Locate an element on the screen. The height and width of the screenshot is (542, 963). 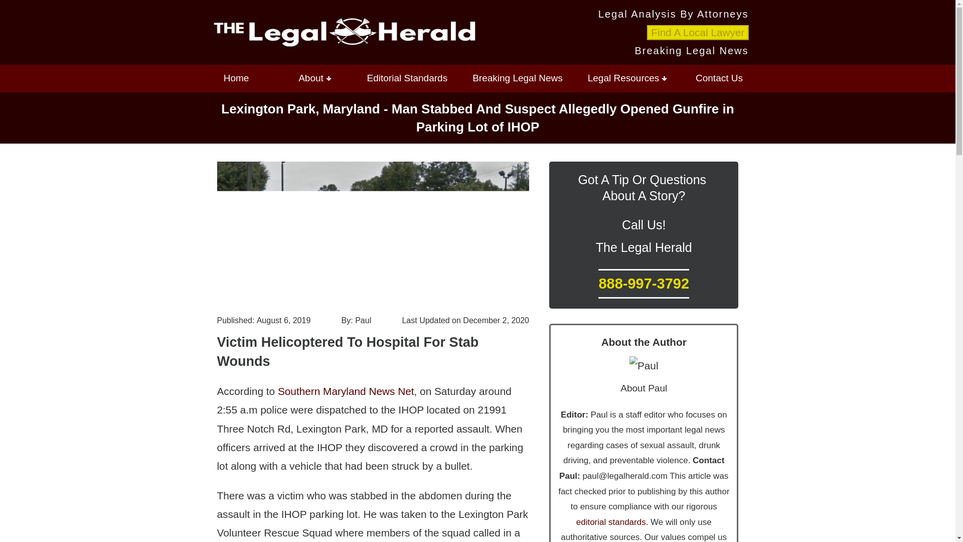
Southern Maryland News Net is located at coordinates (346, 390).